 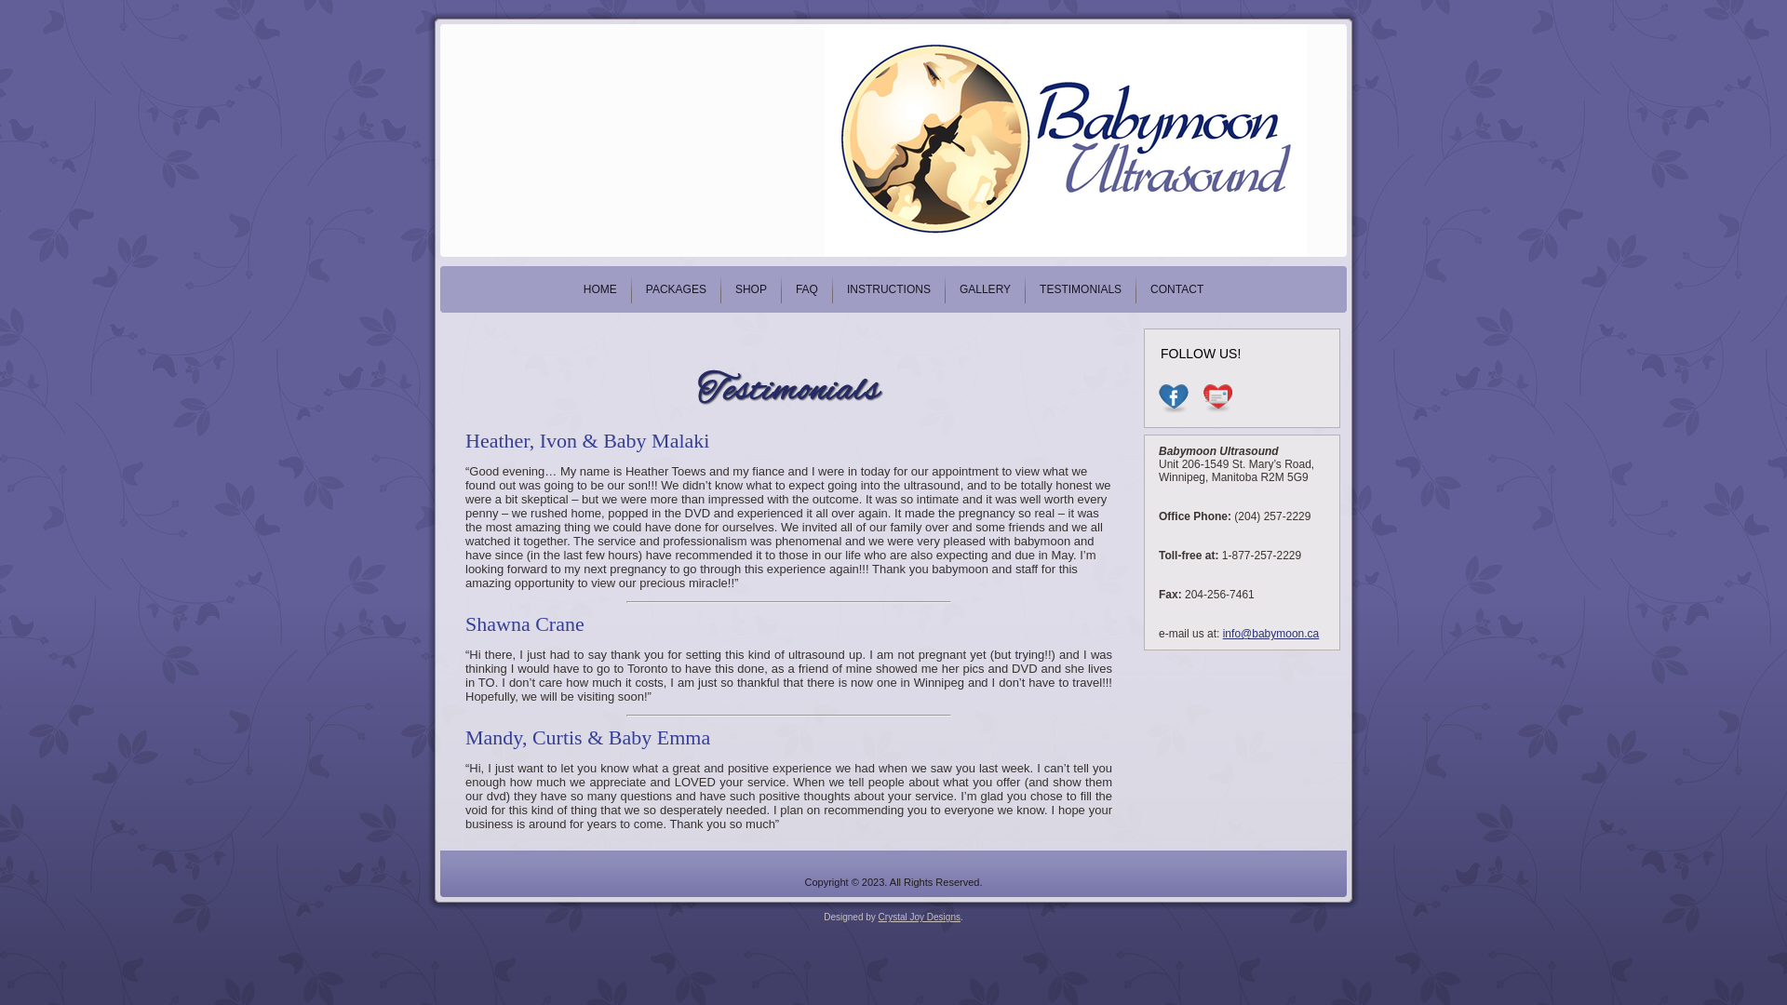 I want to click on PACKAGES, so click(x=676, y=289).